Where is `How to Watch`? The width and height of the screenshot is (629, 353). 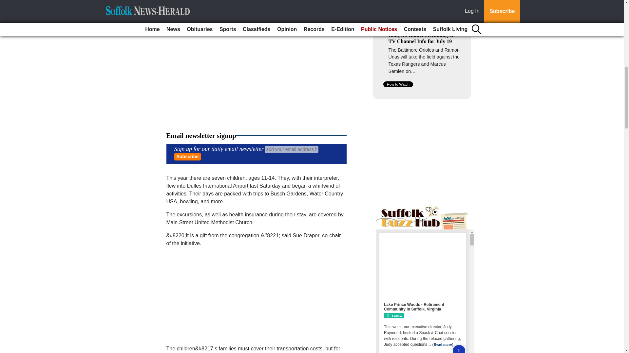
How to Watch is located at coordinates (398, 84).